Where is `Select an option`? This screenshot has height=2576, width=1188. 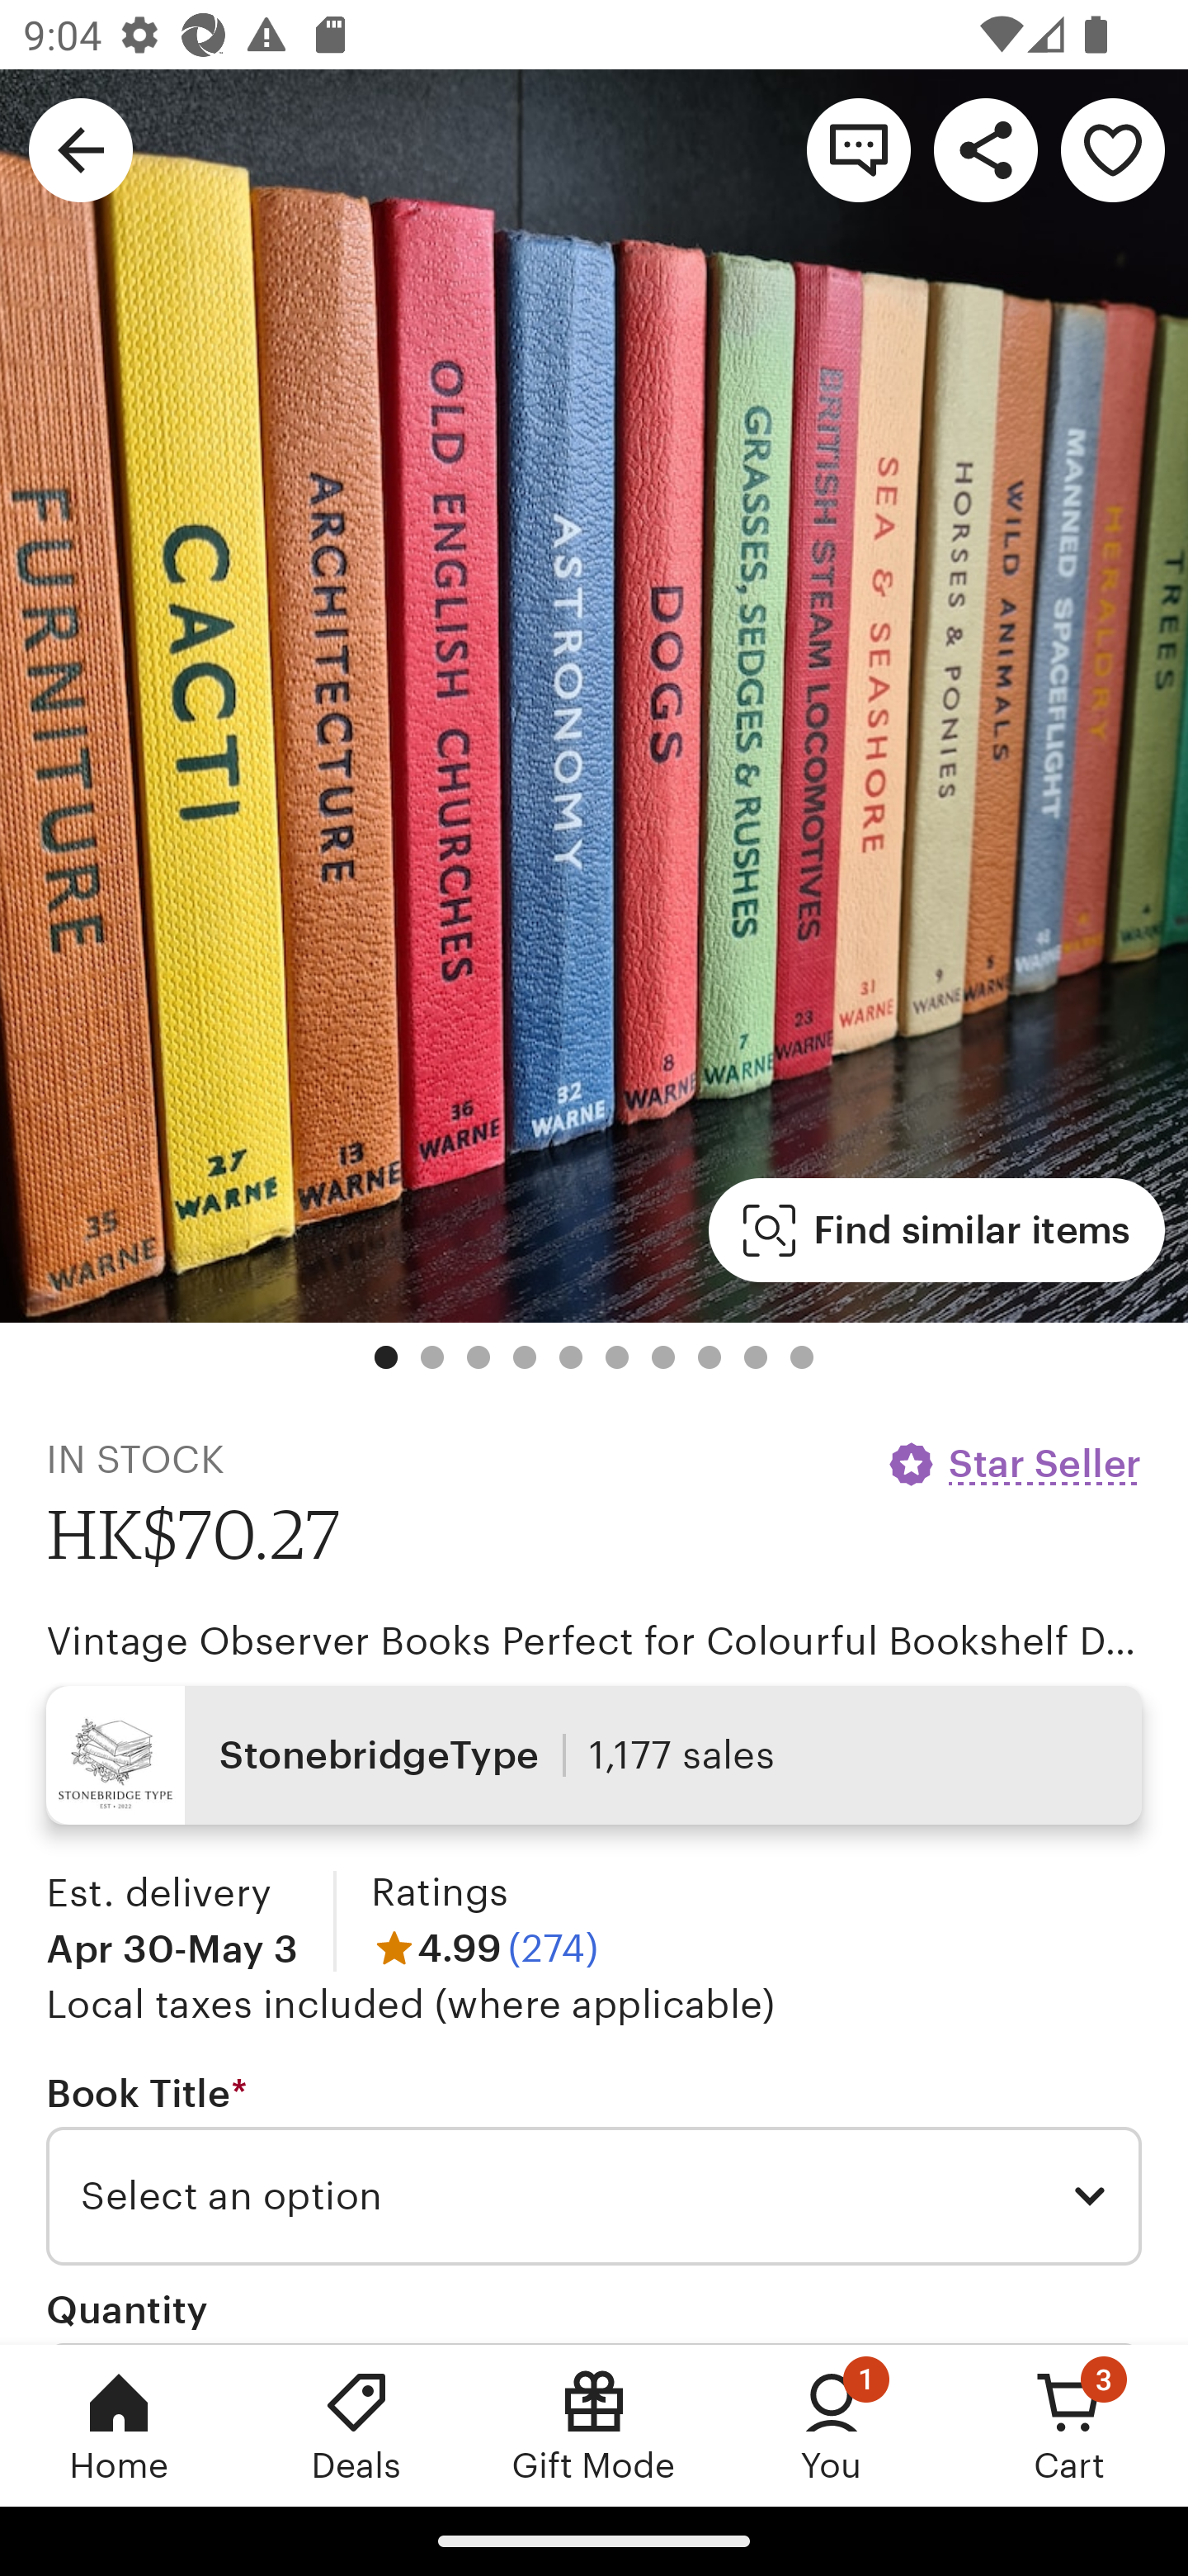 Select an option is located at coordinates (594, 2196).